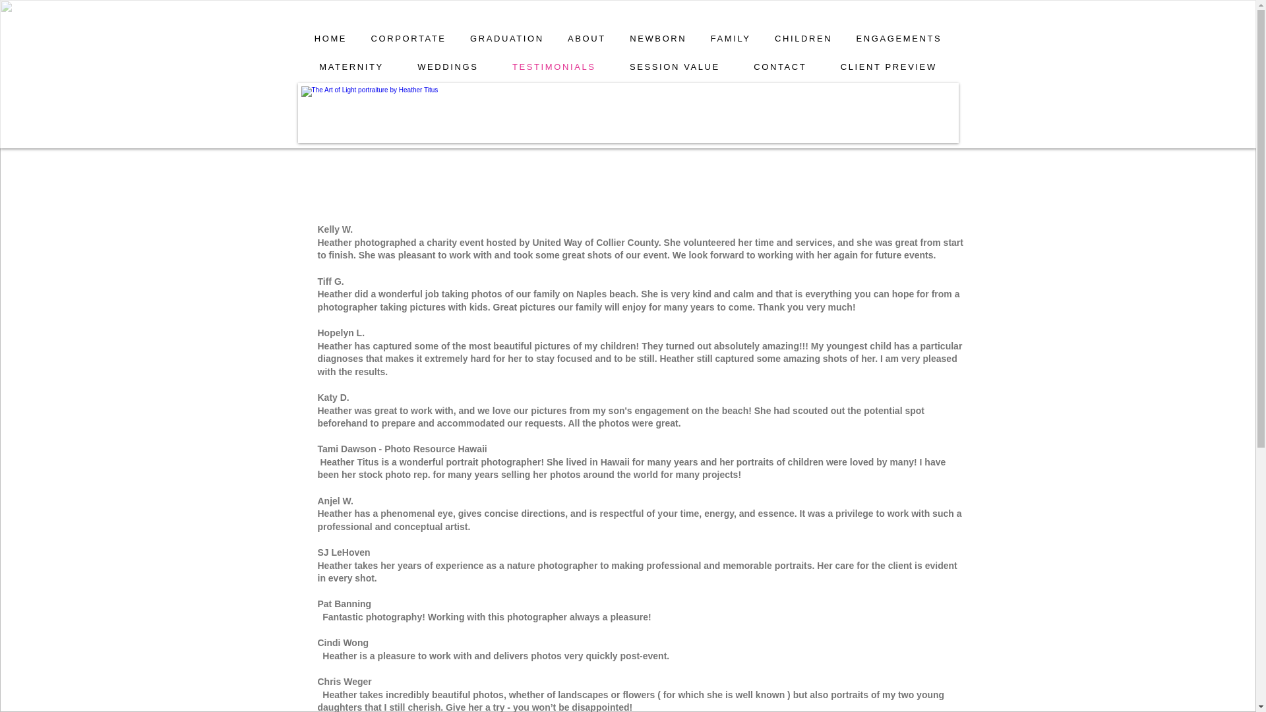 The image size is (1266, 712). I want to click on GRADUATION, so click(506, 38).